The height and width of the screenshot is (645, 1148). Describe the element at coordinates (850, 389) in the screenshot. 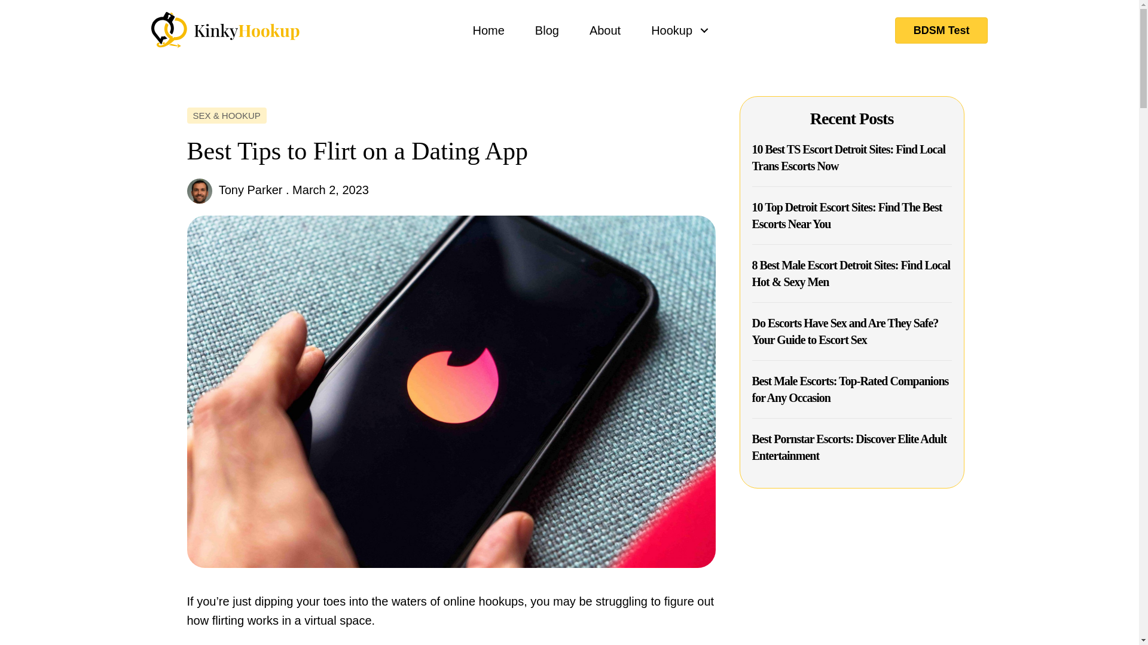

I see `Best Male Escorts: Top-Rated Companions for Any Occasion` at that location.